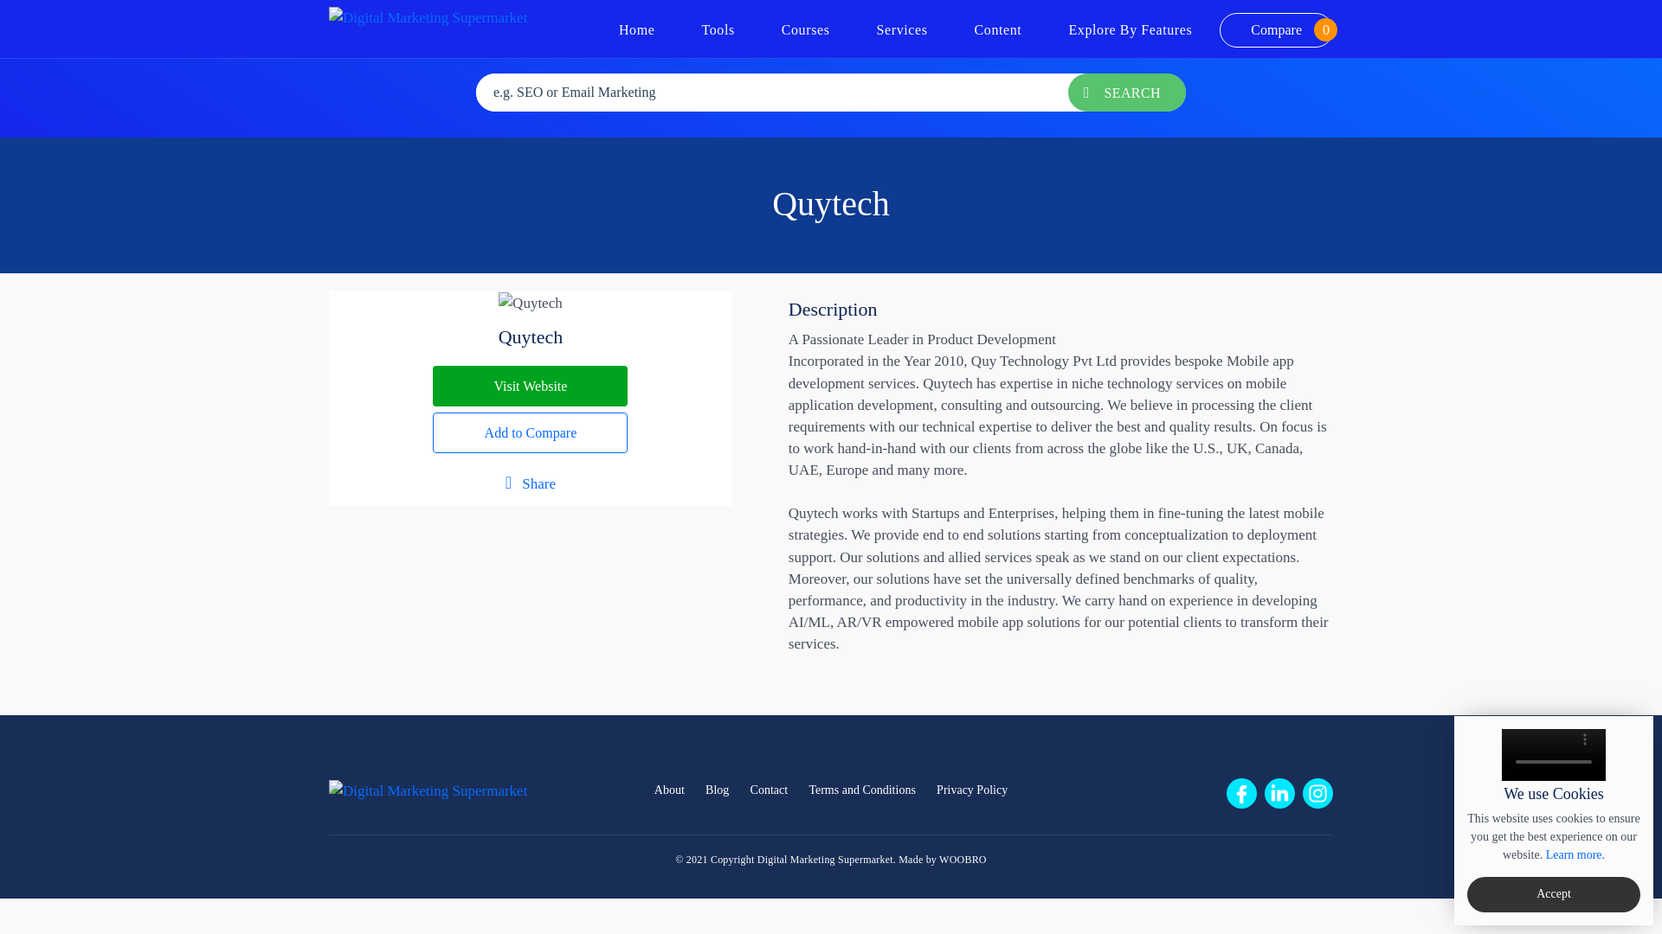 This screenshot has width=1662, height=934. I want to click on WOOBRO, so click(1276, 30).